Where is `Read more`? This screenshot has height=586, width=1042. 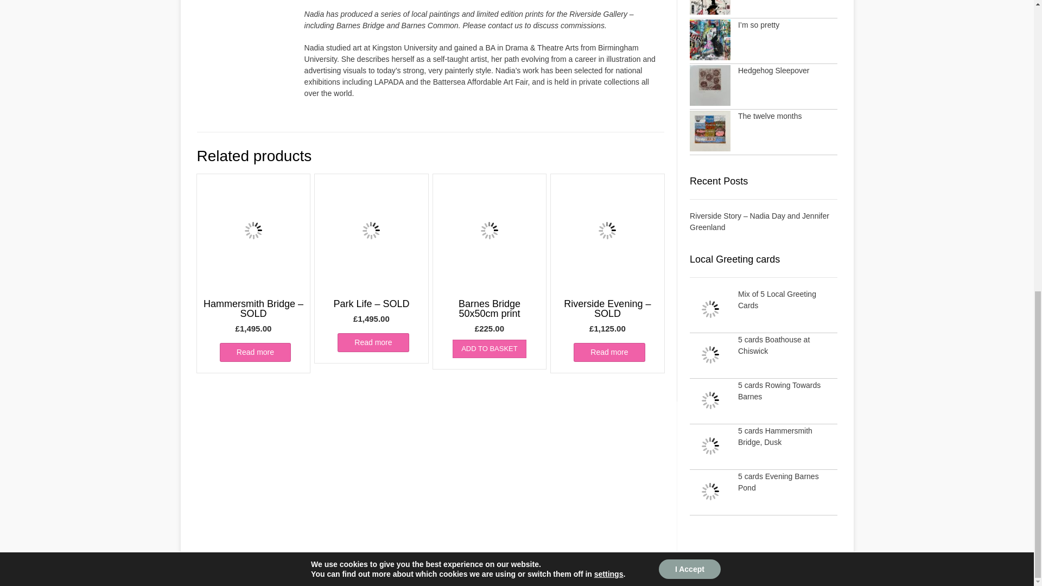 Read more is located at coordinates (255, 352).